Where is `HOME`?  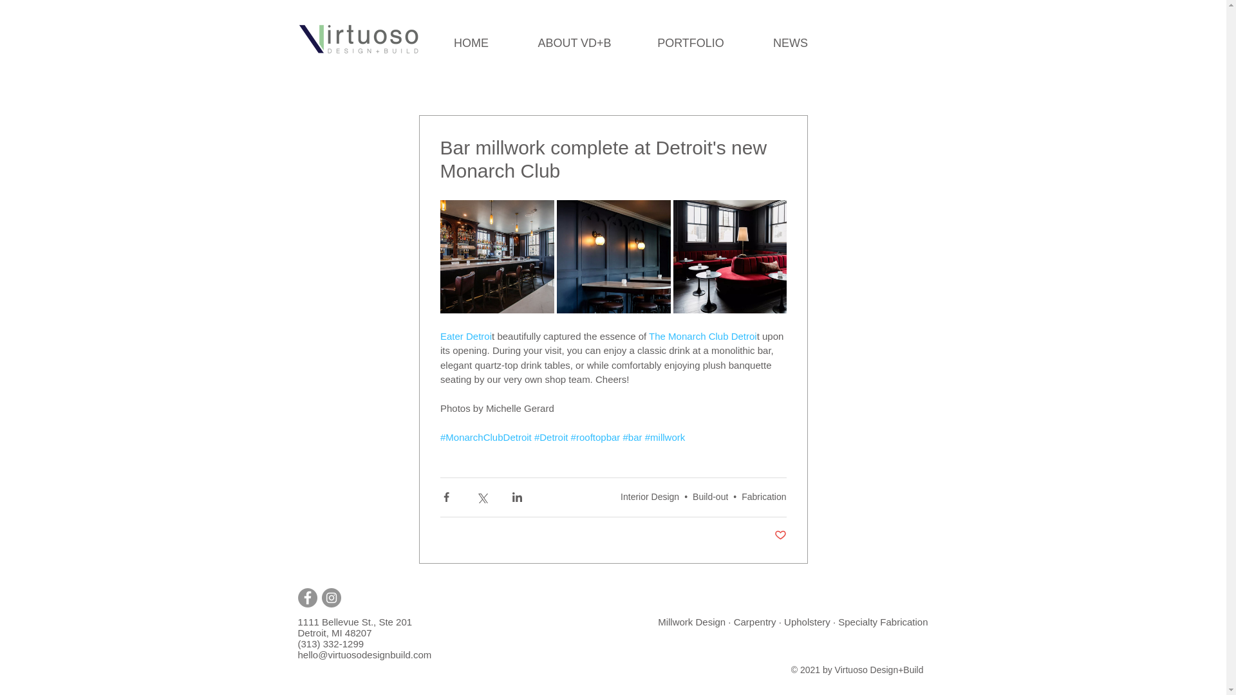 HOME is located at coordinates (471, 42).